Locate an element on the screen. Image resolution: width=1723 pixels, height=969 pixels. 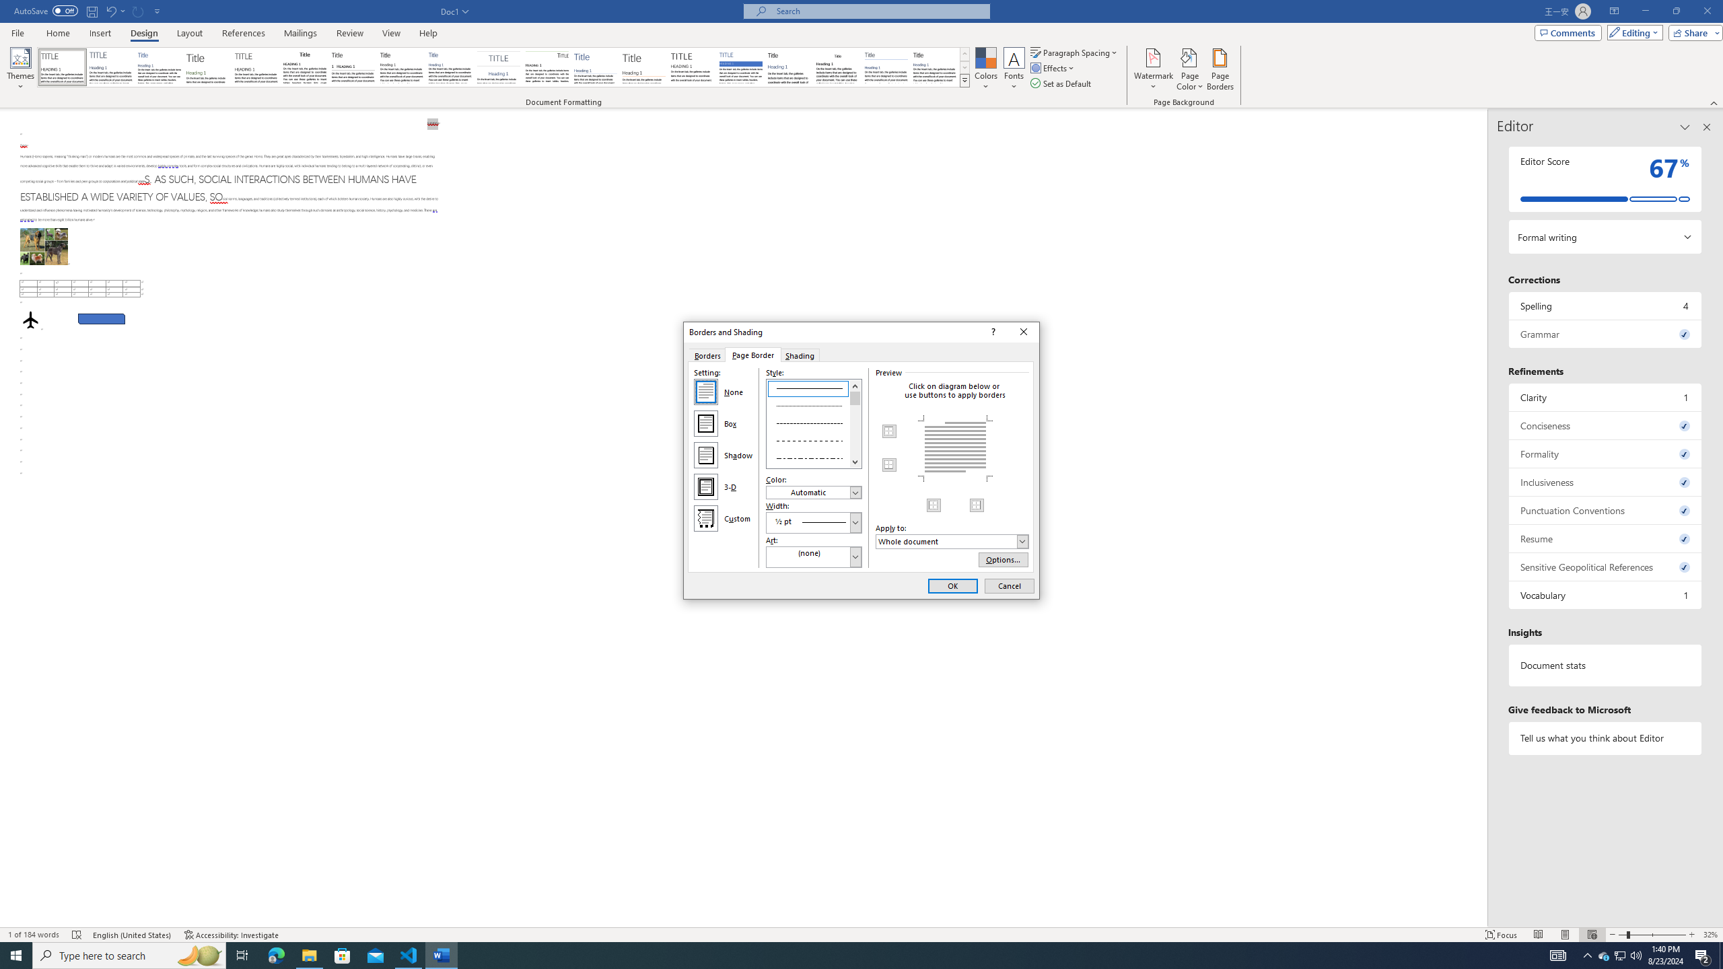
Shaded is located at coordinates (692, 67).